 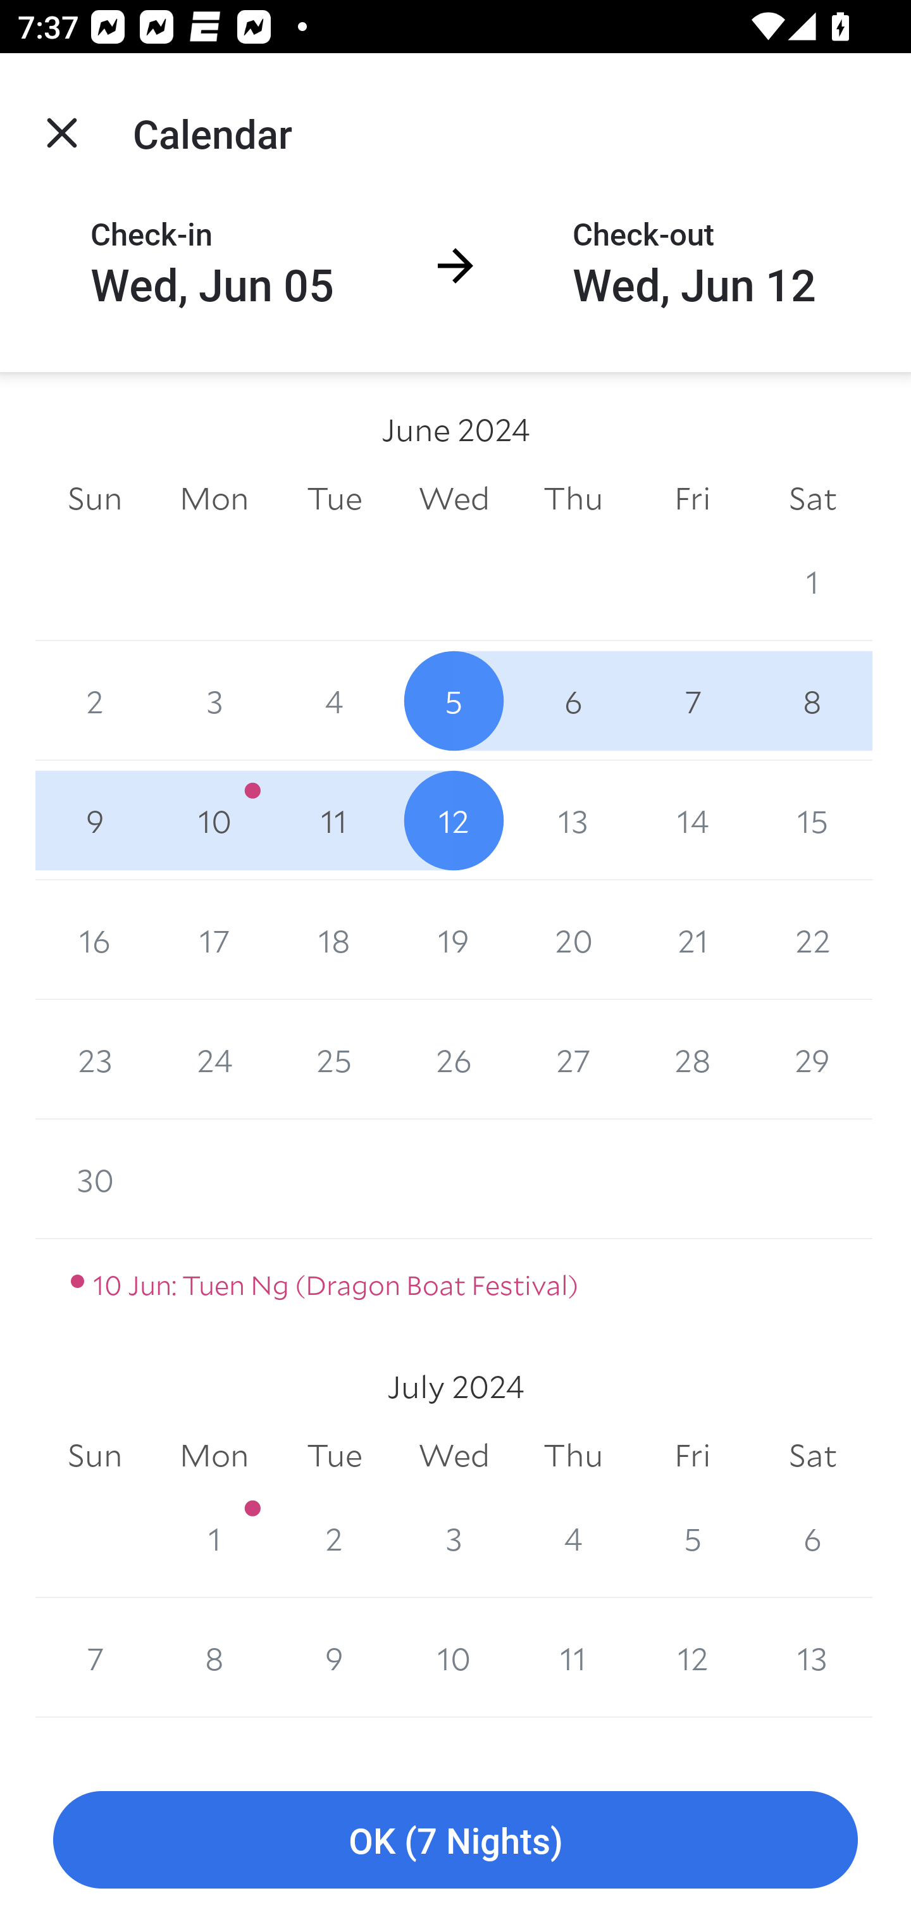 I want to click on Wed, so click(x=454, y=497).